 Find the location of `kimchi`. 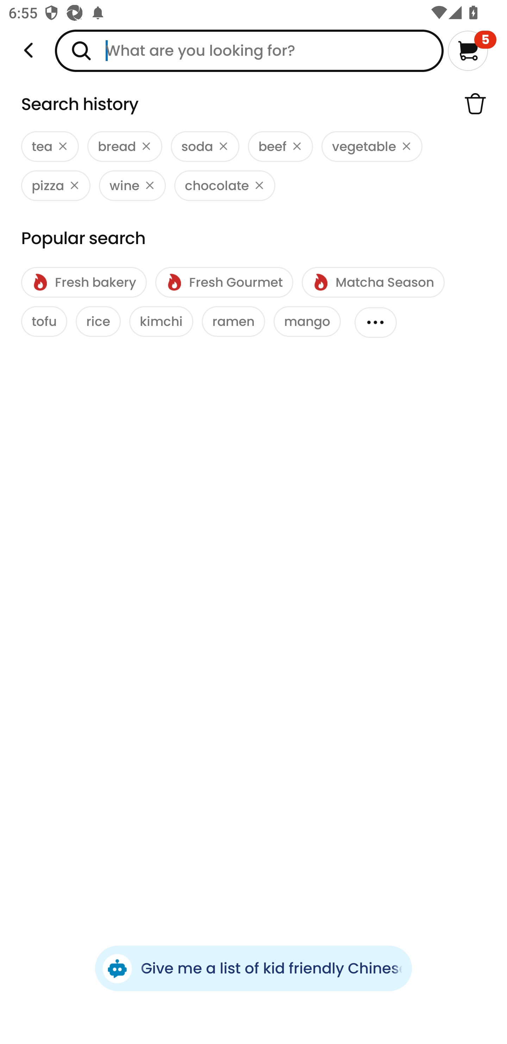

kimchi is located at coordinates (161, 322).